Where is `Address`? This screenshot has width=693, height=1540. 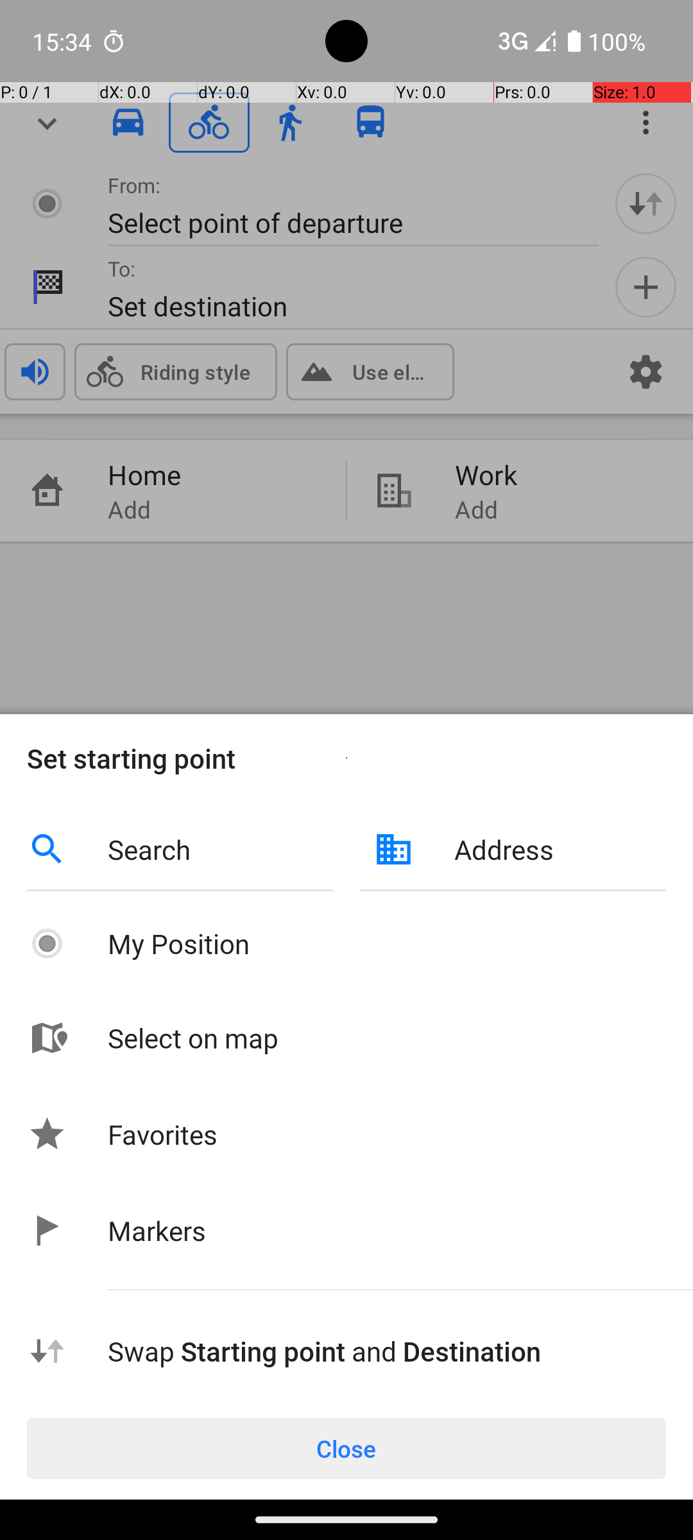
Address is located at coordinates (560, 850).